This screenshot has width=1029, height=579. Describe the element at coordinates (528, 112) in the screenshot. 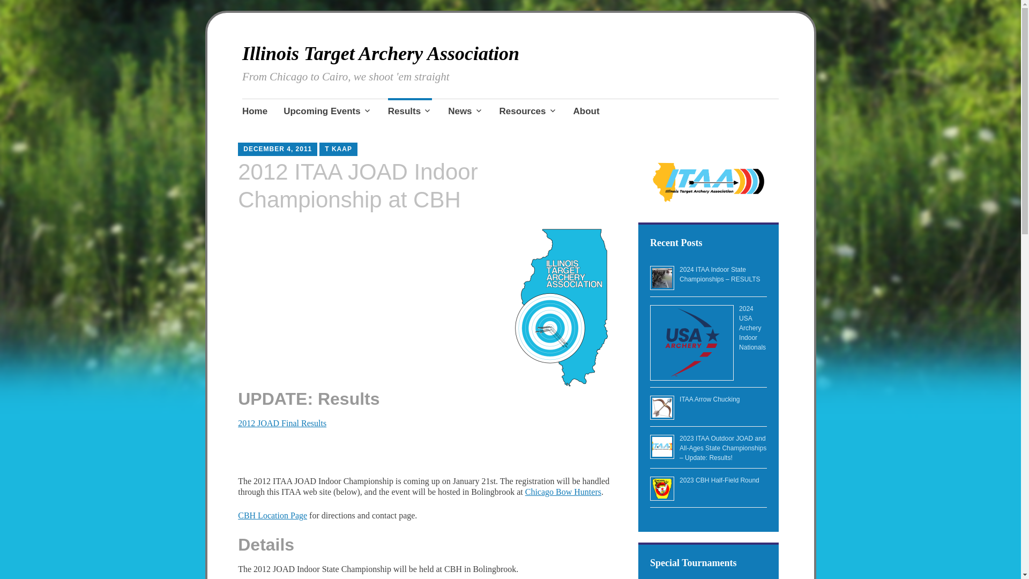

I see `Resources` at that location.